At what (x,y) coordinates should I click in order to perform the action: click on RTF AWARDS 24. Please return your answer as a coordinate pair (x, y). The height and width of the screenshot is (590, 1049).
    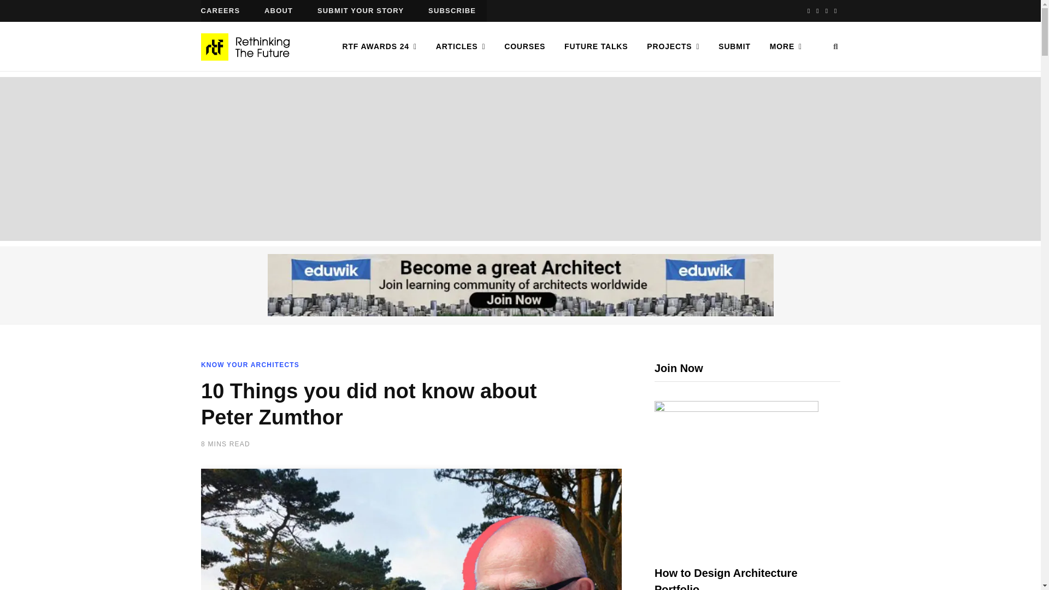
    Looking at the image, I should click on (379, 46).